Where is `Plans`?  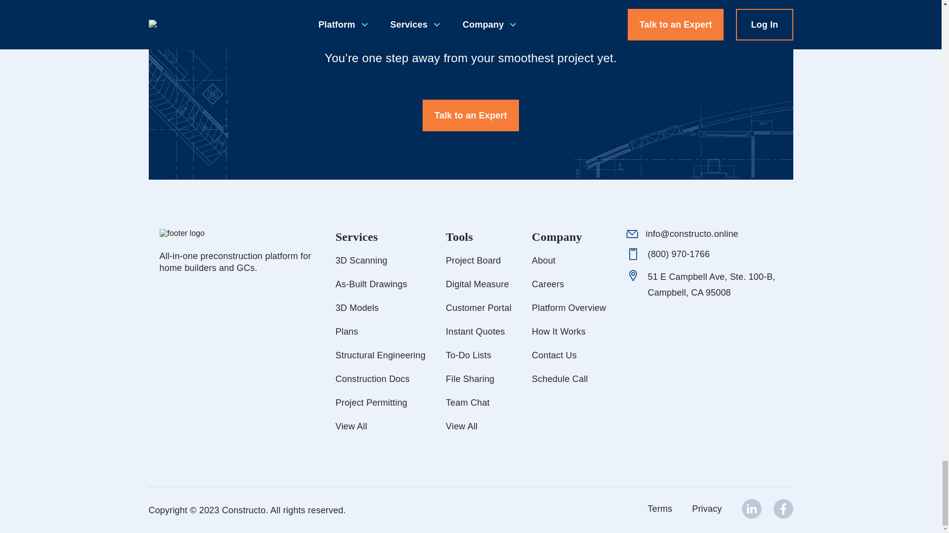 Plans is located at coordinates (347, 331).